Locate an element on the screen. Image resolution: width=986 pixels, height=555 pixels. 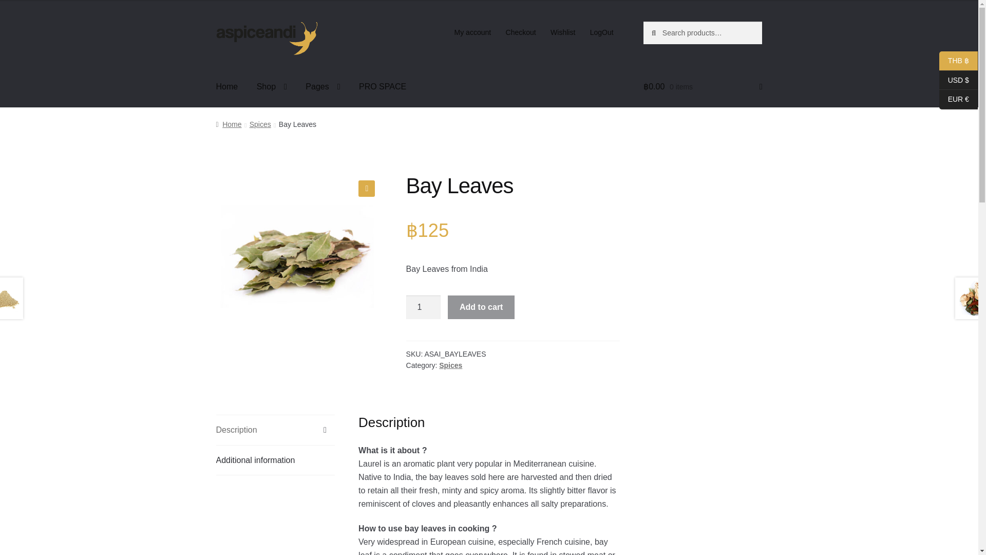
LogOut is located at coordinates (601, 32).